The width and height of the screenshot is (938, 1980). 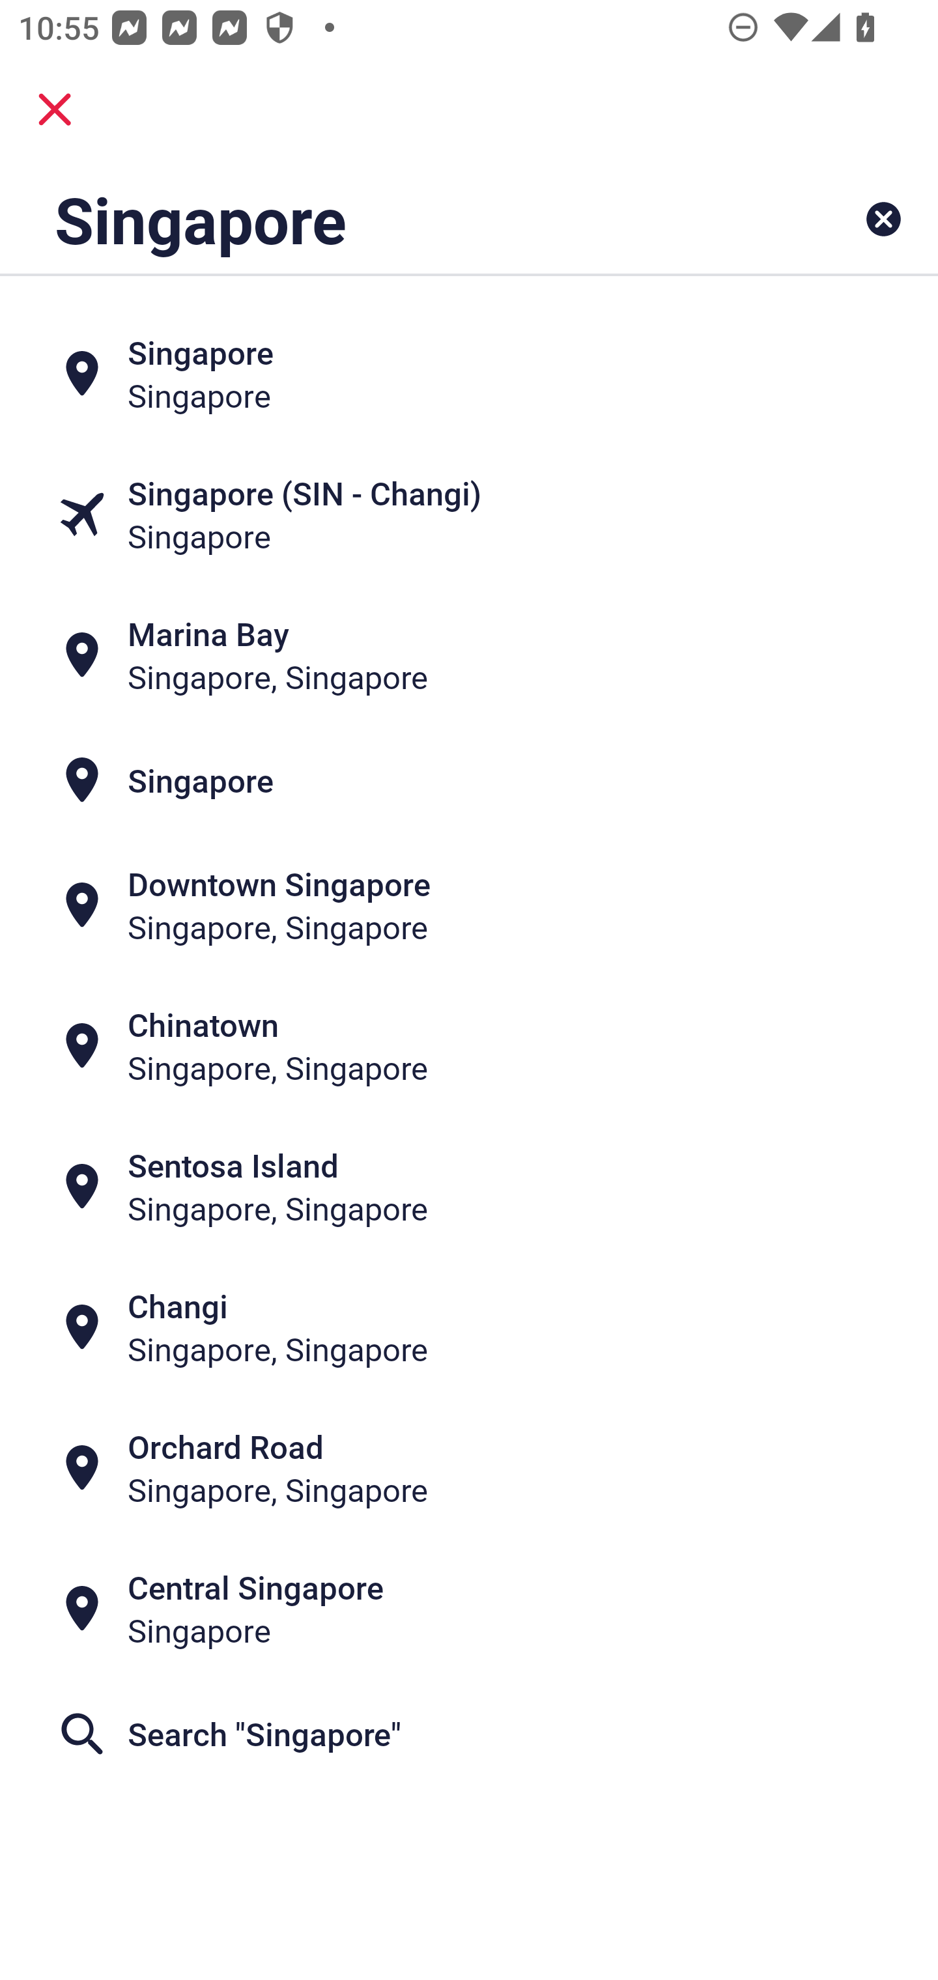 I want to click on Search "Singapore", so click(x=469, y=1733).